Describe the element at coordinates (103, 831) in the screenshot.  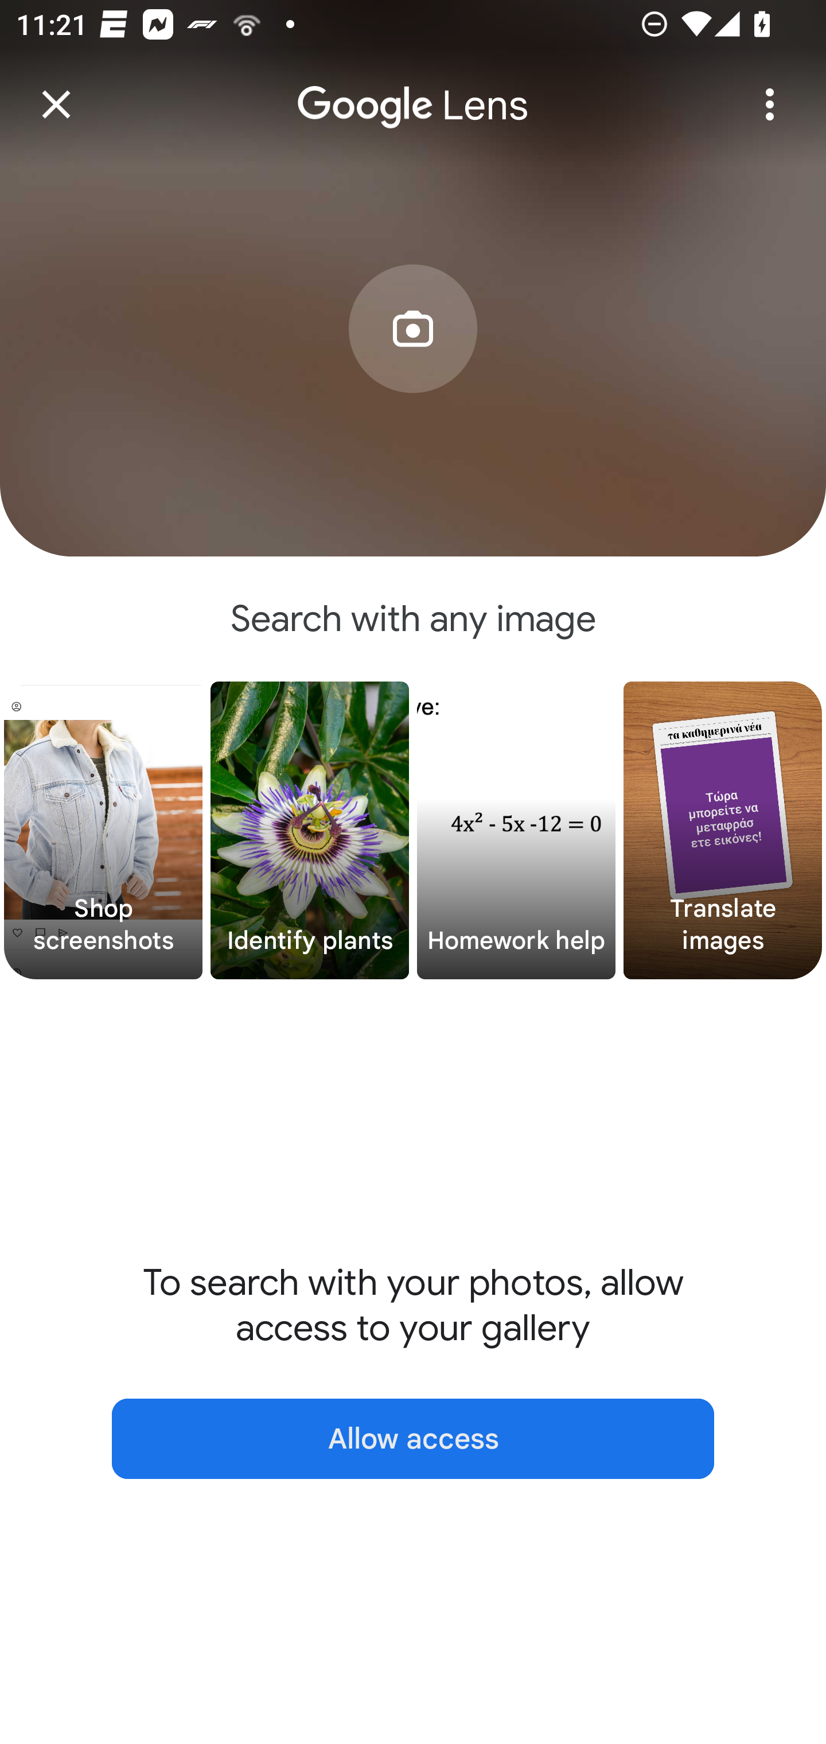
I see `Shop screenshots` at that location.